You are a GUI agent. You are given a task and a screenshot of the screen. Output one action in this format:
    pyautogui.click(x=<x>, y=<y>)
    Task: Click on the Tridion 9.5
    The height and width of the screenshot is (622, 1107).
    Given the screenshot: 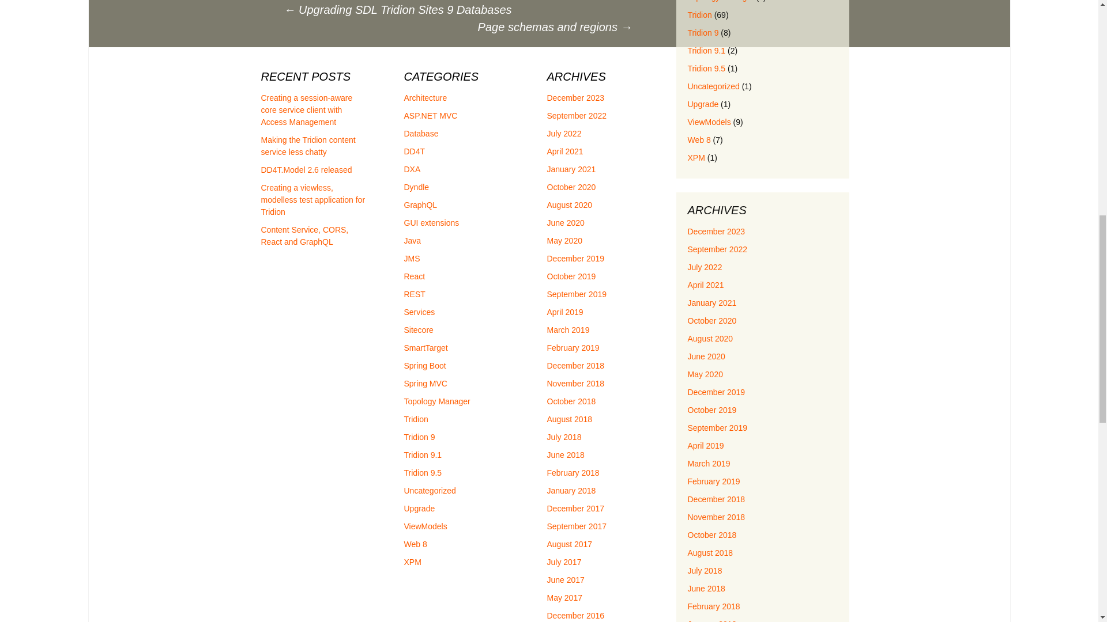 What is the action you would take?
    pyautogui.click(x=706, y=69)
    